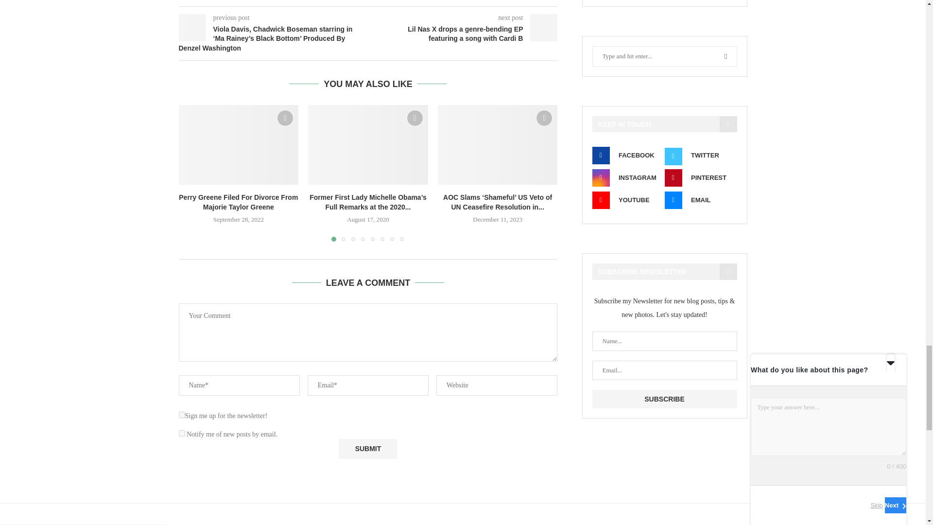 This screenshot has height=525, width=933. I want to click on subscribe, so click(182, 433).